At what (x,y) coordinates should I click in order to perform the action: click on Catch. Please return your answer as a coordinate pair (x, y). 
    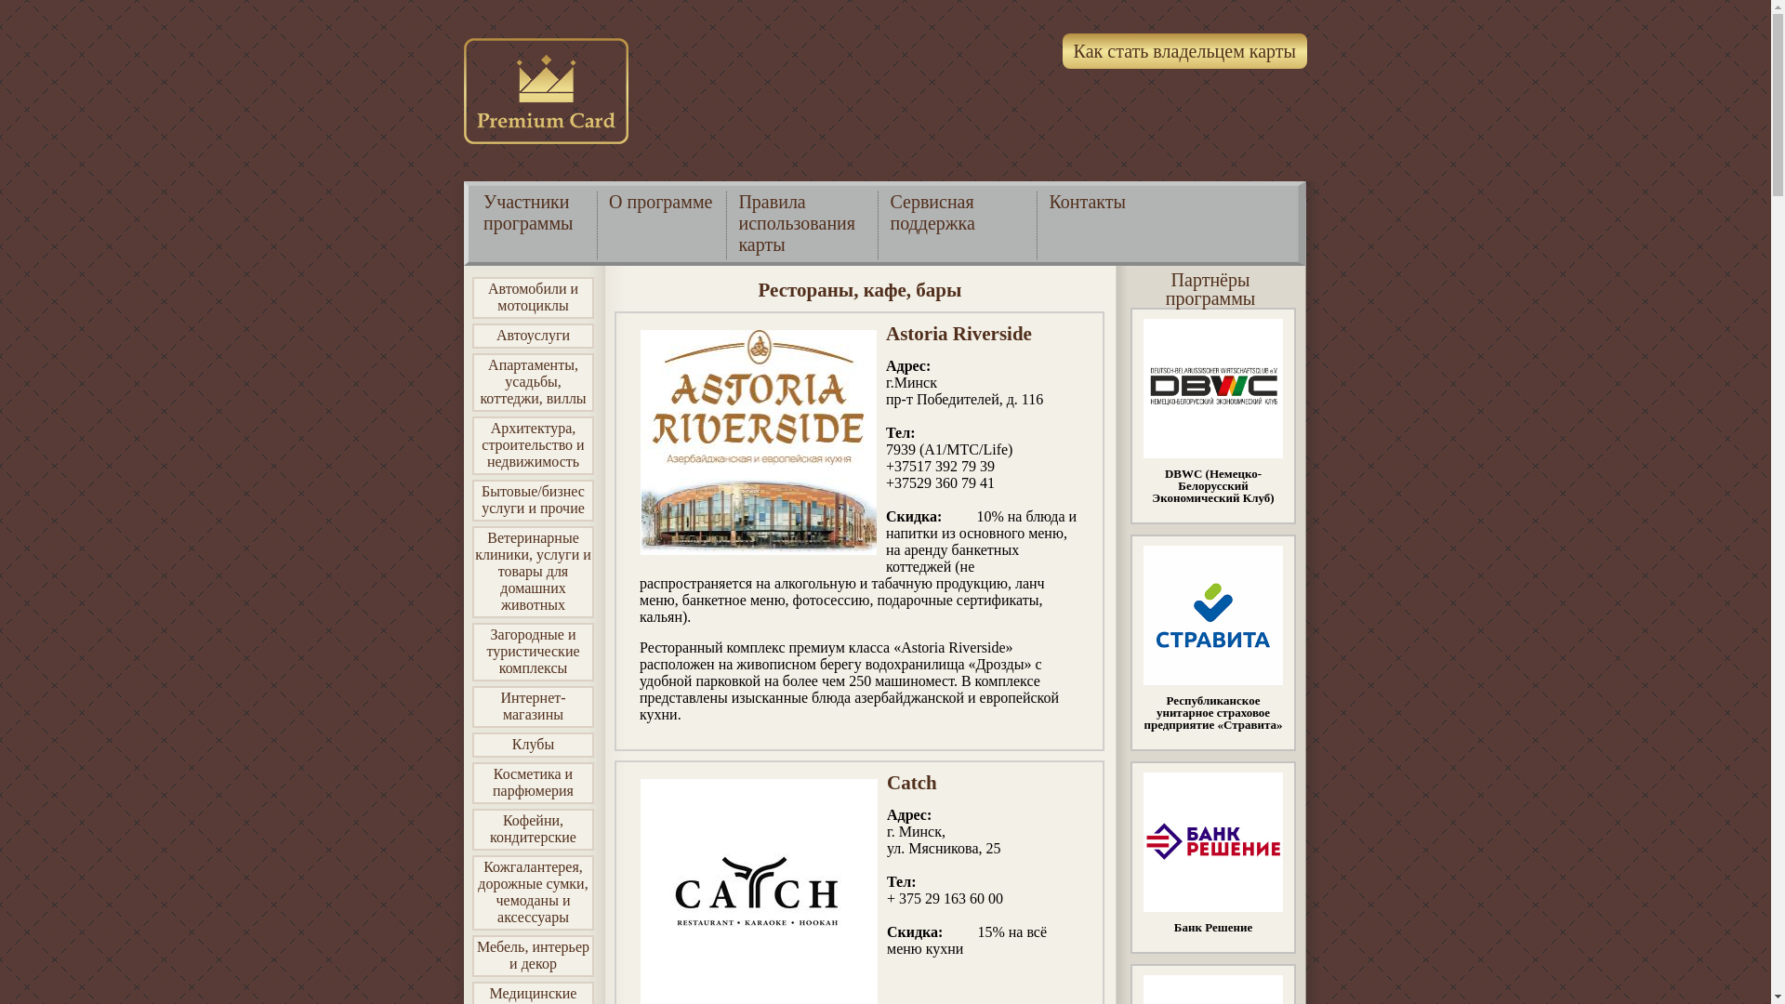
    Looking at the image, I should click on (912, 783).